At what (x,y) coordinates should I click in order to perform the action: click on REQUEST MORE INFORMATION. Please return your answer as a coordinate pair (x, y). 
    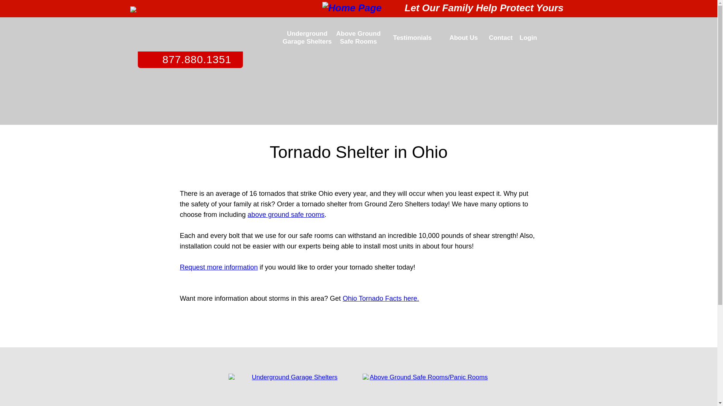
    Looking at the image, I should click on (412, 326).